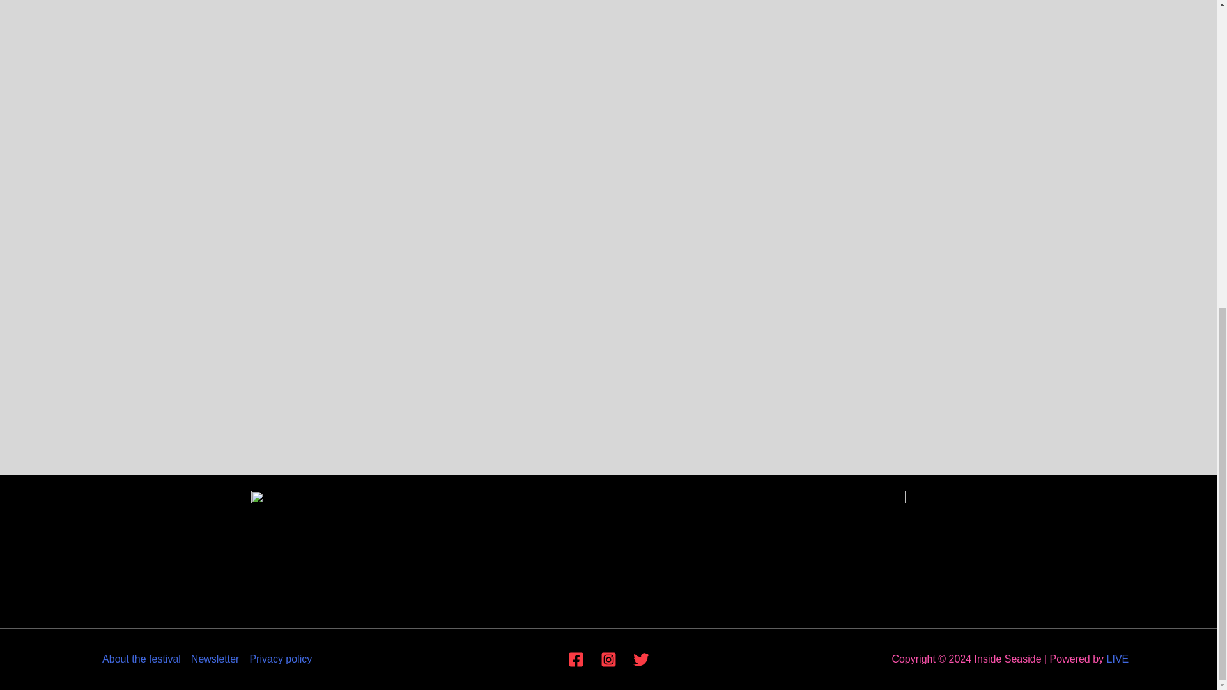 The height and width of the screenshot is (690, 1227). What do you see at coordinates (215, 659) in the screenshot?
I see `Newsletter` at bounding box center [215, 659].